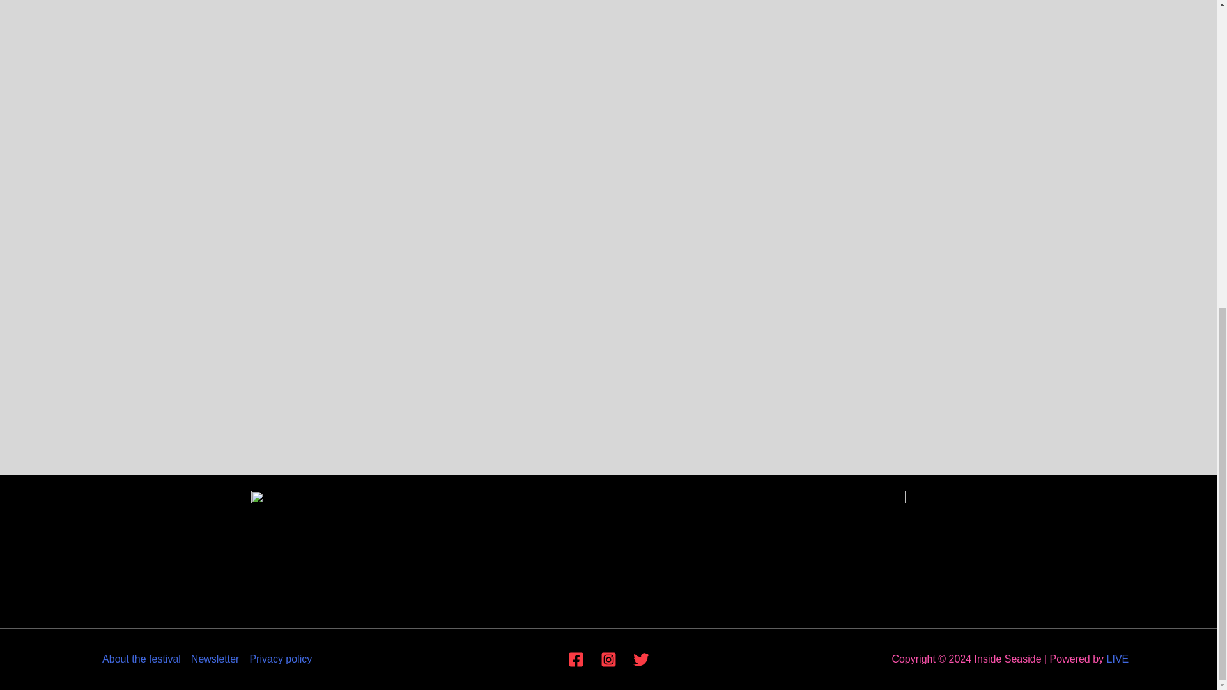 The height and width of the screenshot is (690, 1227). What do you see at coordinates (215, 659) in the screenshot?
I see `Newsletter` at bounding box center [215, 659].